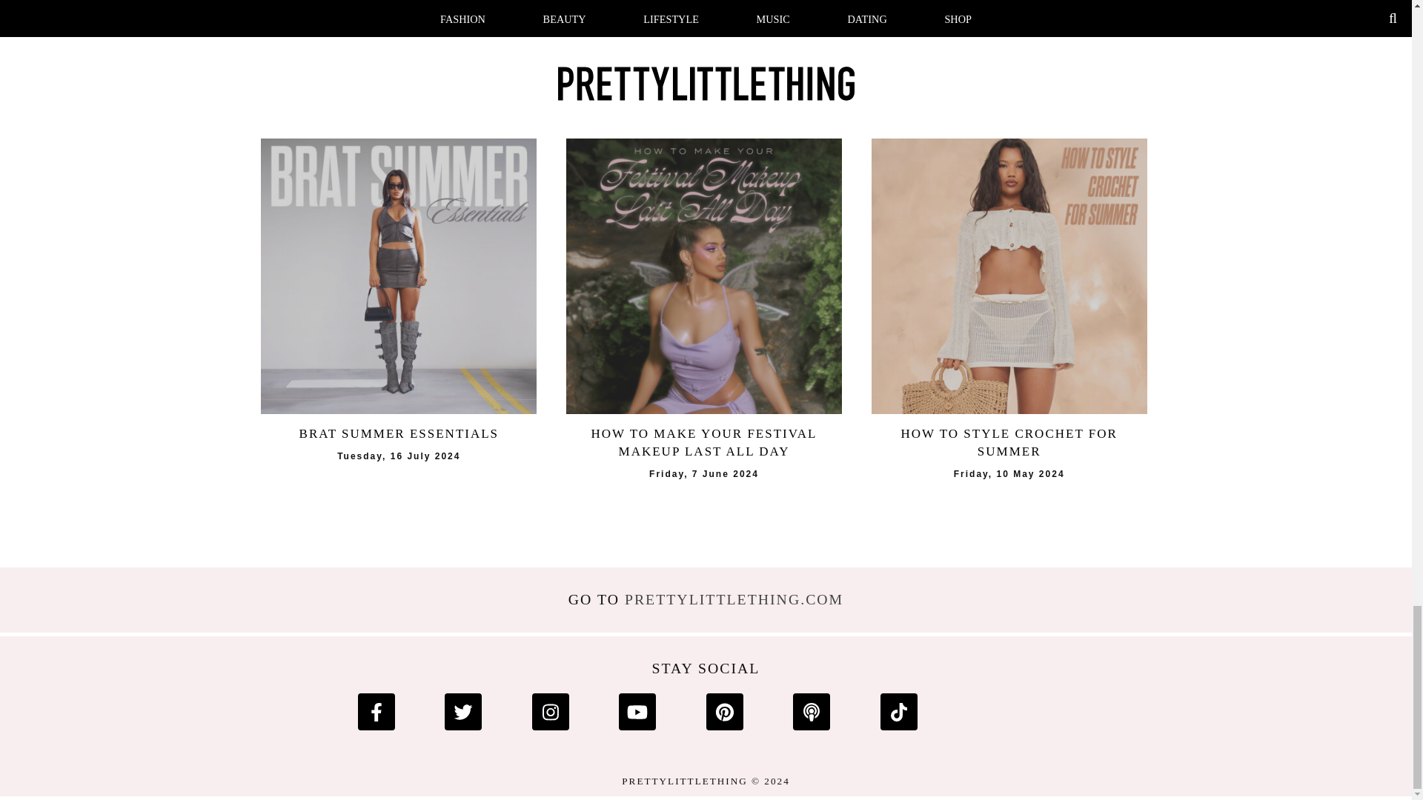 The height and width of the screenshot is (800, 1423). What do you see at coordinates (706, 44) in the screenshot?
I see `HOW TO MAKE YOUR FESTIVAL MAKEUP LAST ALL DAY` at bounding box center [706, 44].